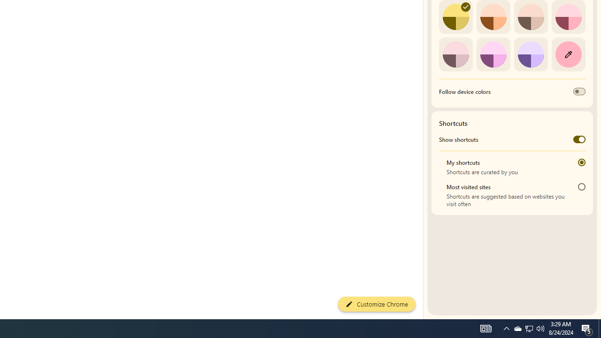  What do you see at coordinates (425, 19) in the screenshot?
I see `Side Panel Resize Handle` at bounding box center [425, 19].